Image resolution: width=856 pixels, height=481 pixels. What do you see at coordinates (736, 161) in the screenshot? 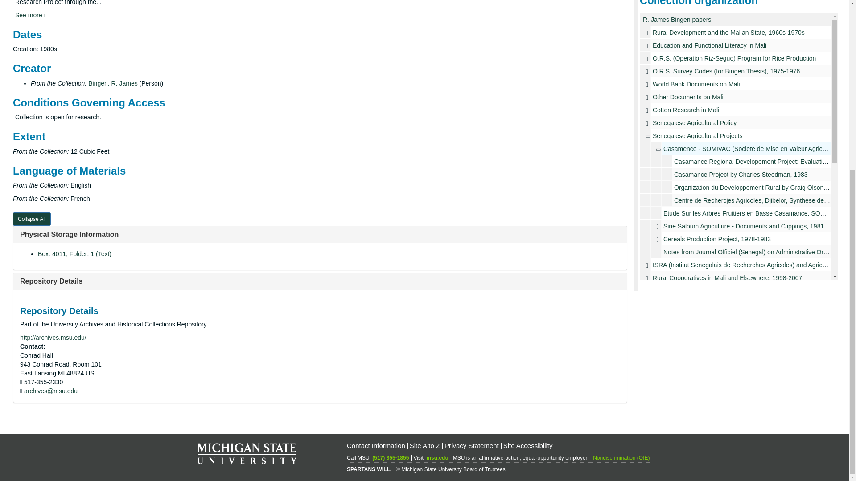
I see `Casamance Regional Developement Project: Evaluation Report` at bounding box center [736, 161].